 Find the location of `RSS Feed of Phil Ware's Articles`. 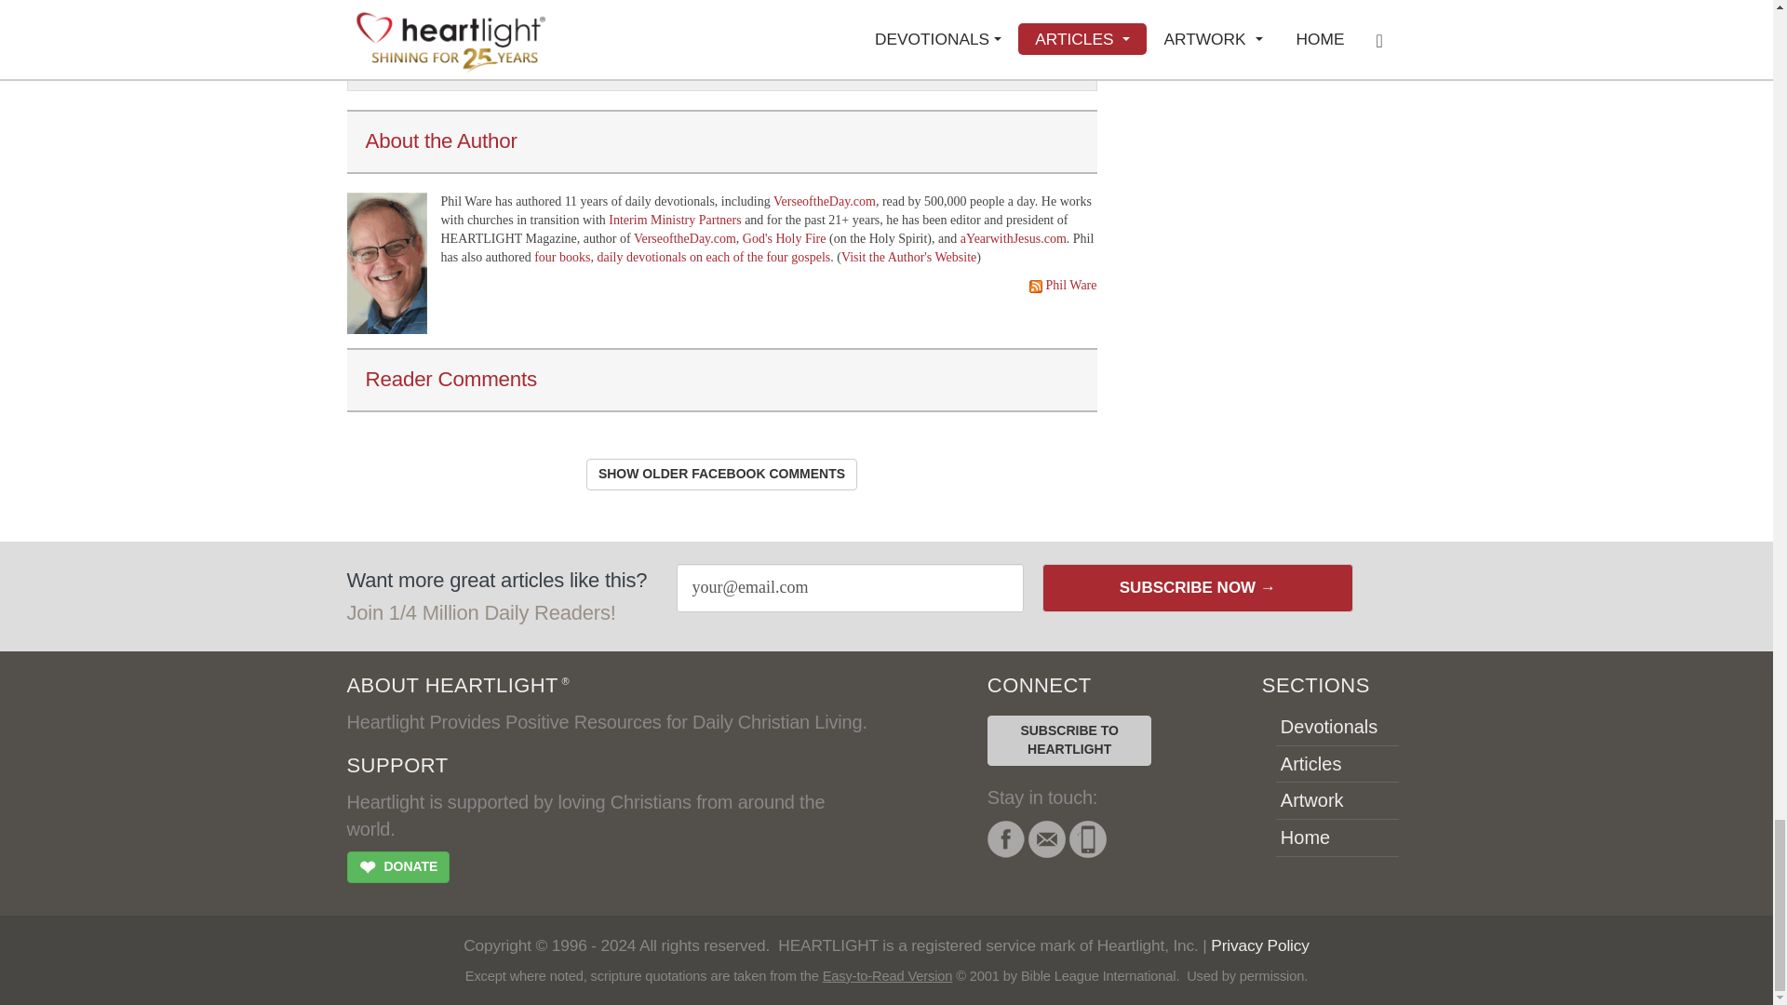

RSS Feed of Phil Ware's Articles is located at coordinates (1070, 285).